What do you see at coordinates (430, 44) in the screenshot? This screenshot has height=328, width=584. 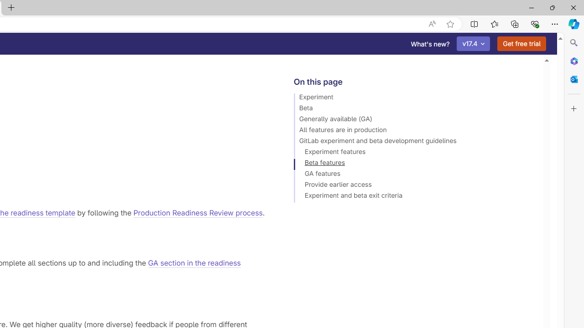 I see `What's new?` at bounding box center [430, 44].